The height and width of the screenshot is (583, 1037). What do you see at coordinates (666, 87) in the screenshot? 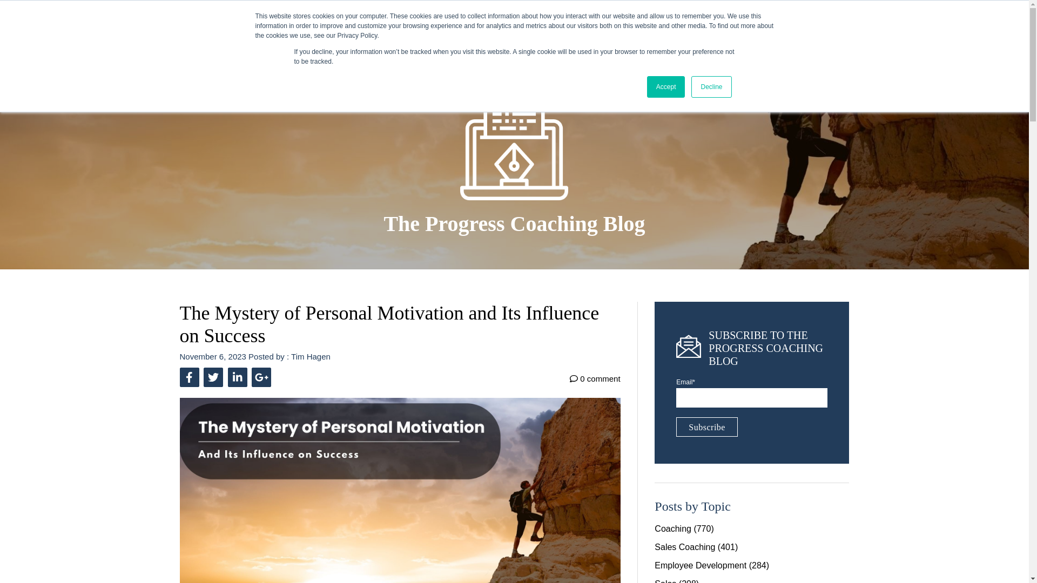
I see `Accept` at bounding box center [666, 87].